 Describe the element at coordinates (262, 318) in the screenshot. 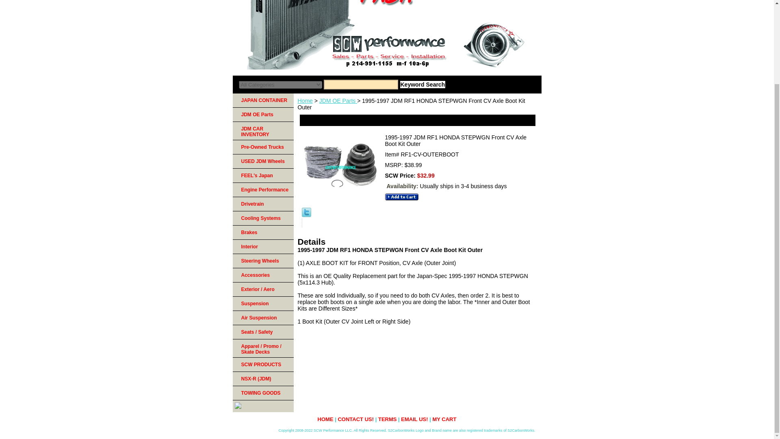

I see `Air Suspension` at that location.